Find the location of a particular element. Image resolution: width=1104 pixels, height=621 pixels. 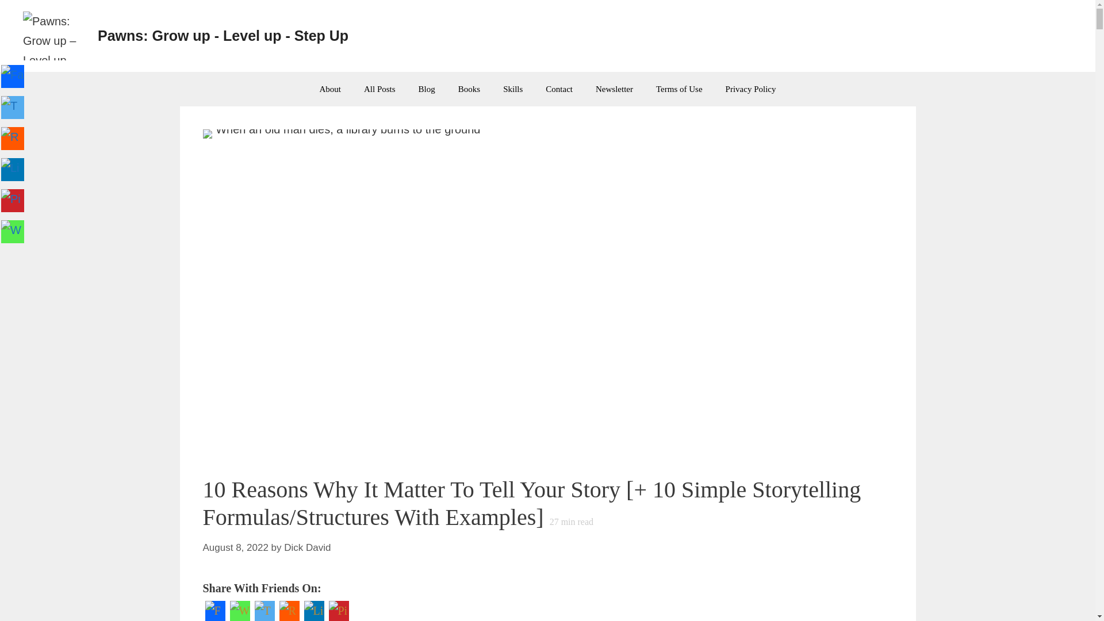

Terms of Use is located at coordinates (680, 89).